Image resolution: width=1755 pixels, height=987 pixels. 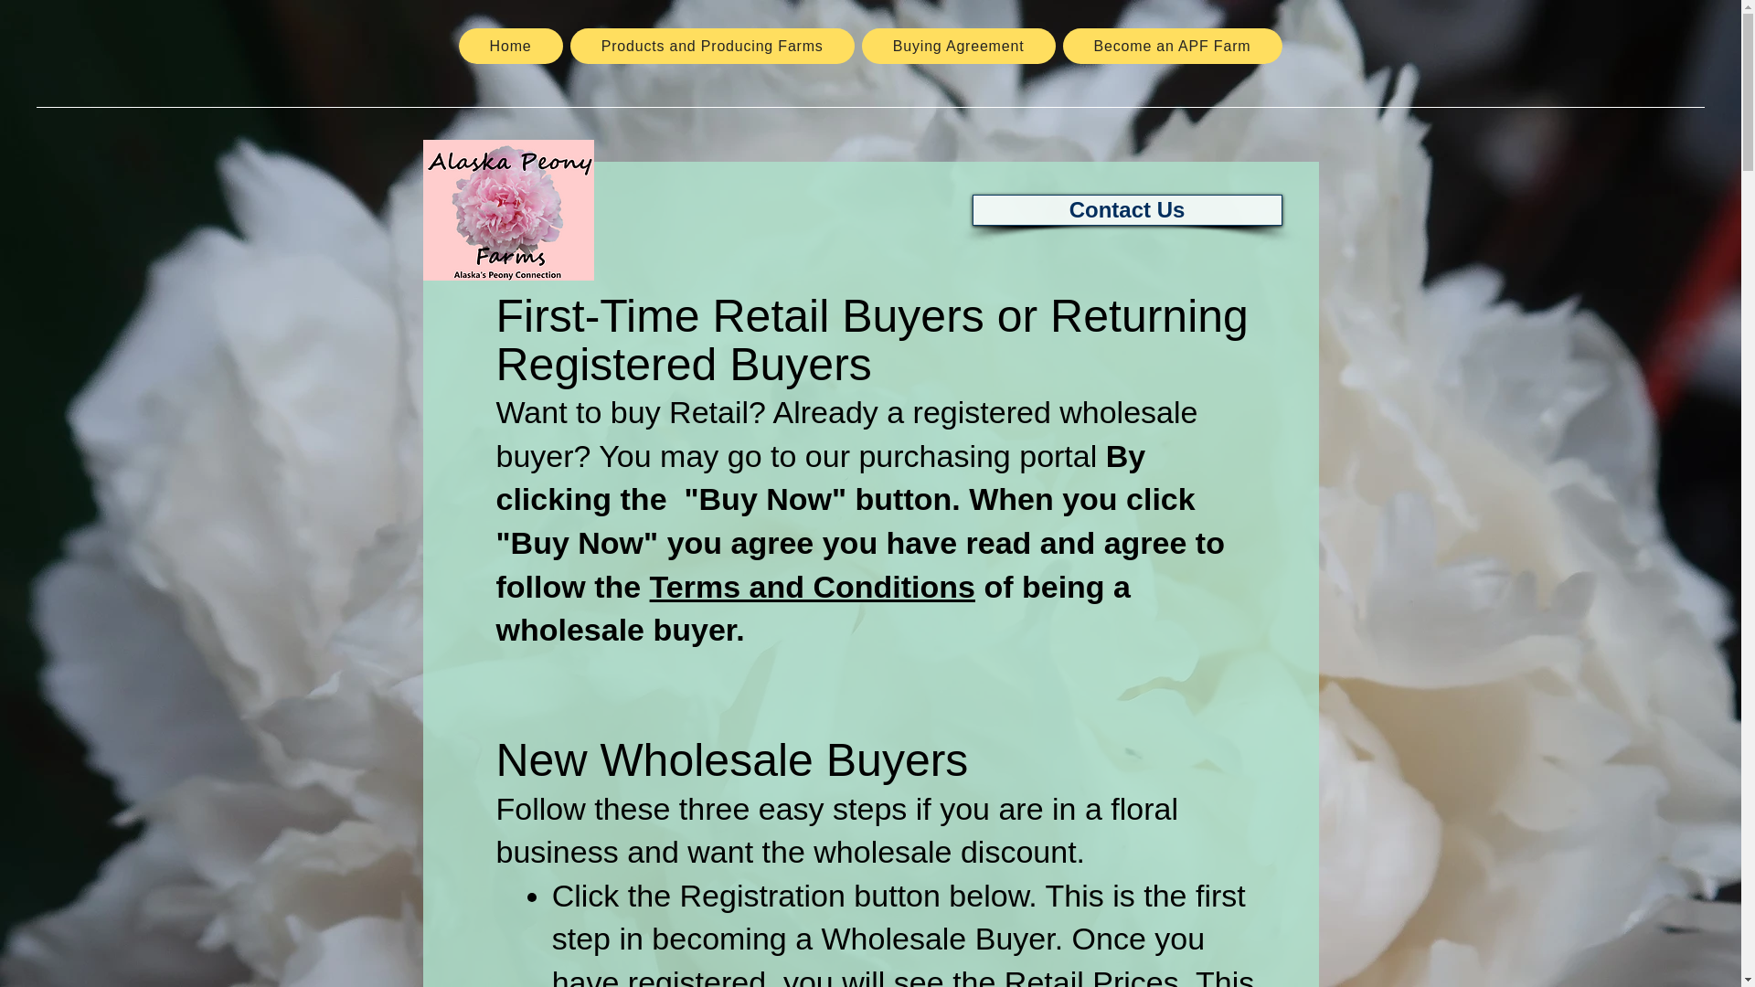 What do you see at coordinates (958, 46) in the screenshot?
I see `Buying Agreement` at bounding box center [958, 46].